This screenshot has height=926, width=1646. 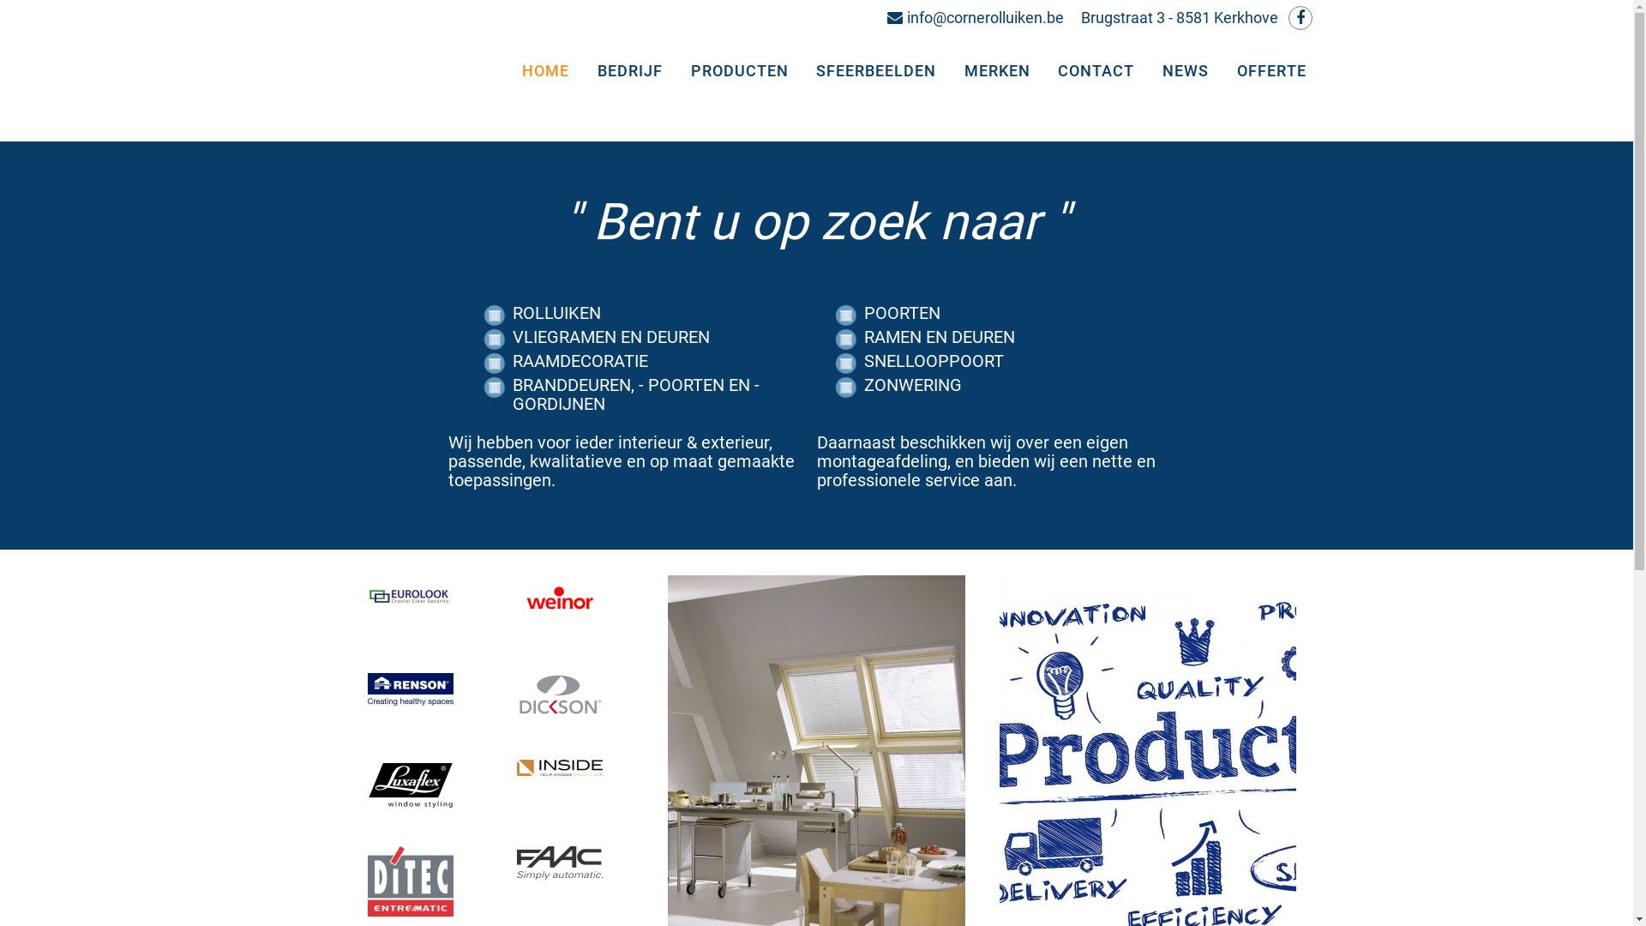 What do you see at coordinates (633, 71) in the screenshot?
I see `BEDRIJF` at bounding box center [633, 71].